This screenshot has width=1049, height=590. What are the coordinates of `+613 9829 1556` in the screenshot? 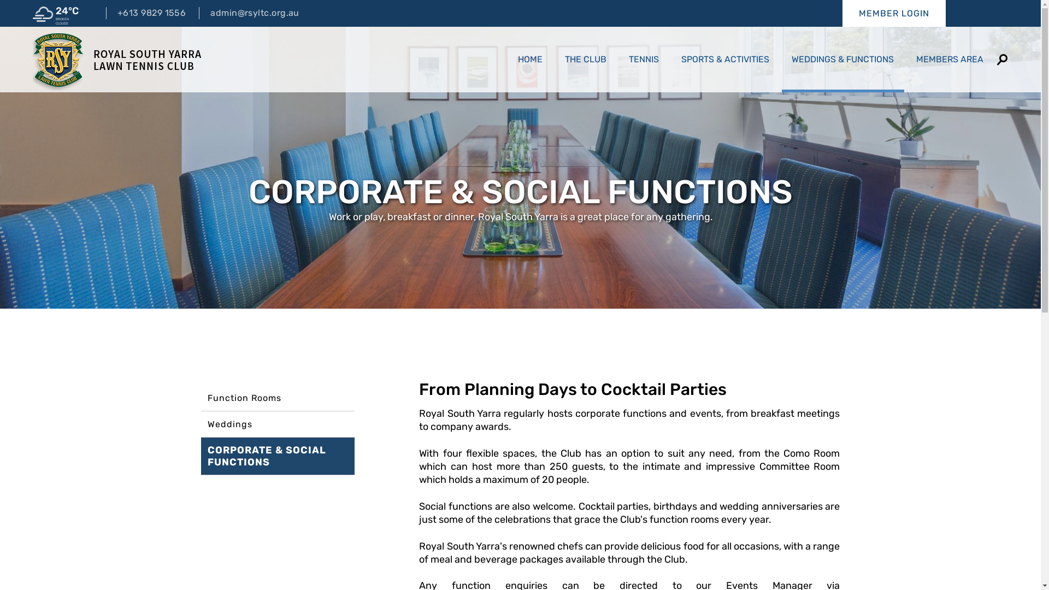 It's located at (146, 13).